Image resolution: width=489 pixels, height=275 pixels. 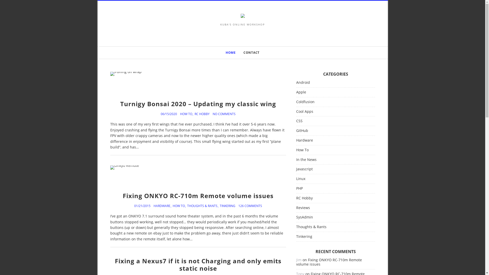 I want to click on Reviews, so click(x=304, y=208).